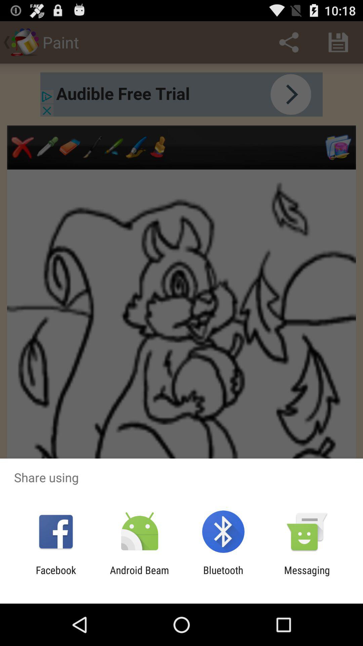 The image size is (363, 646). Describe the element at coordinates (223, 576) in the screenshot. I see `swipe to bluetooth app` at that location.